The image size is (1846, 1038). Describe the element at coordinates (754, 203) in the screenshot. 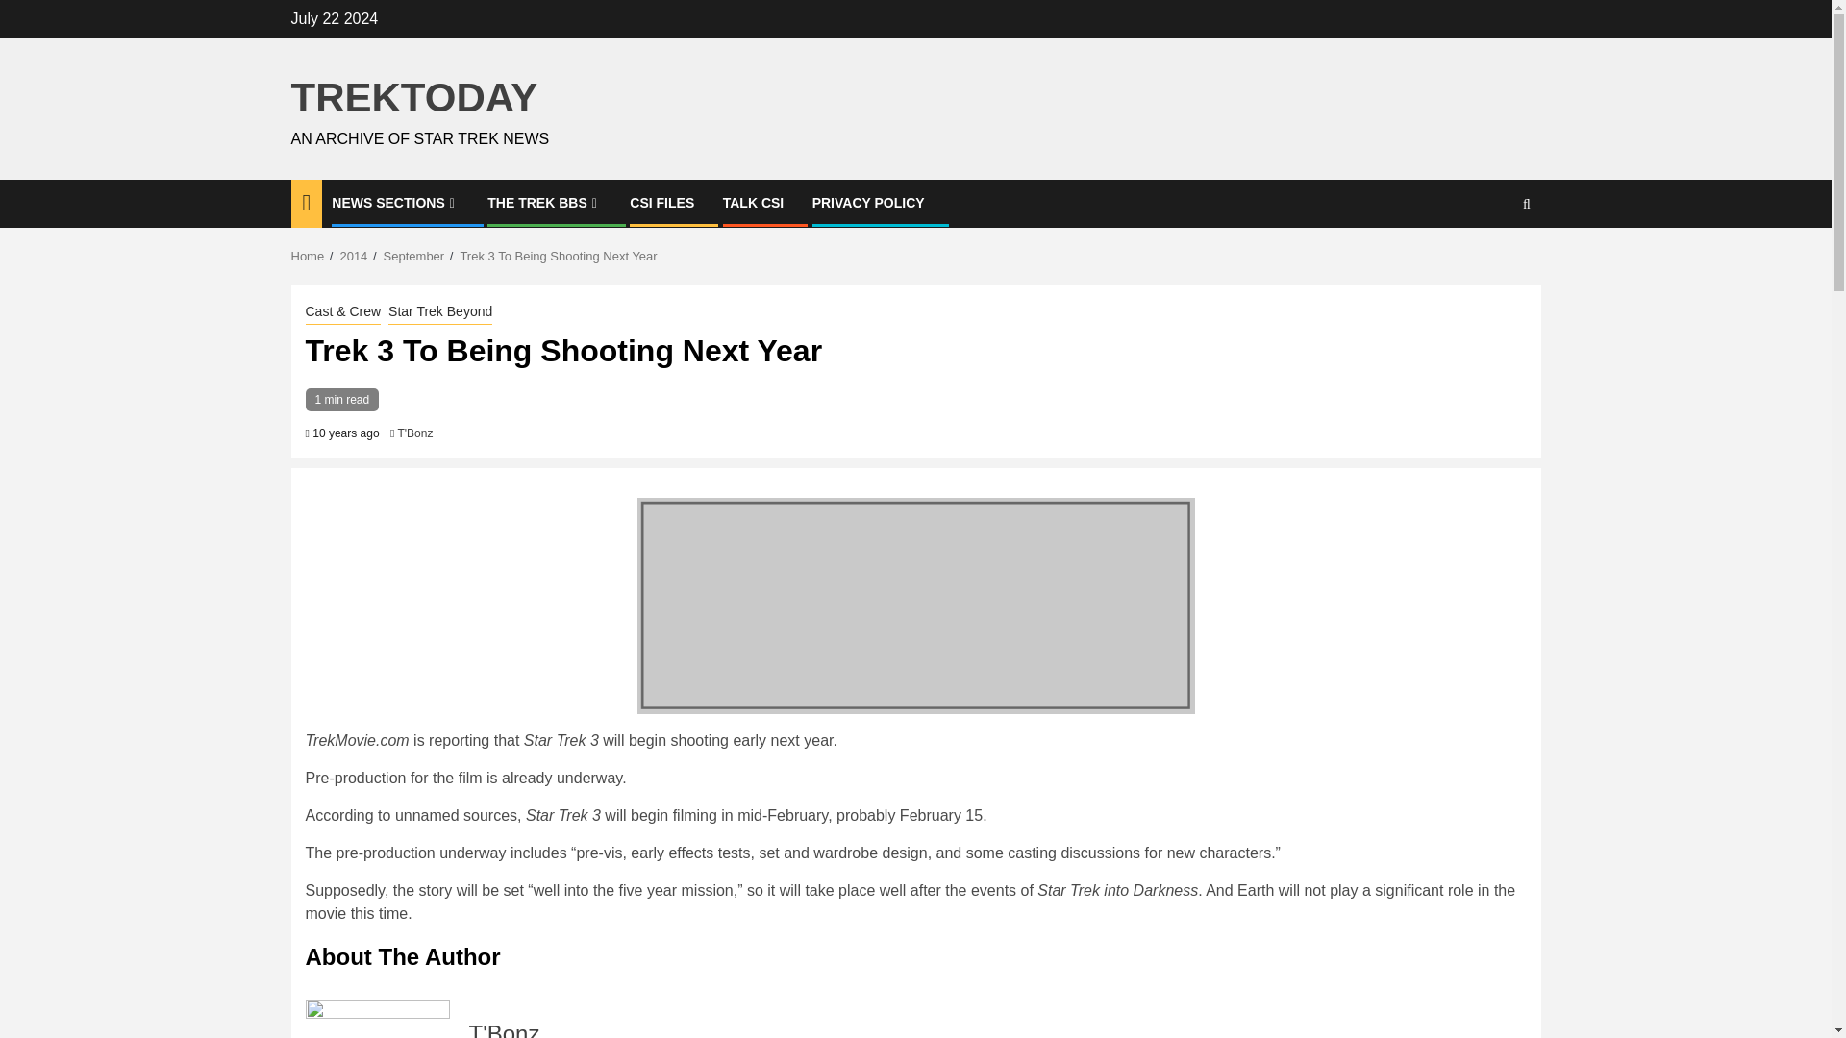

I see `TALK CSI` at that location.